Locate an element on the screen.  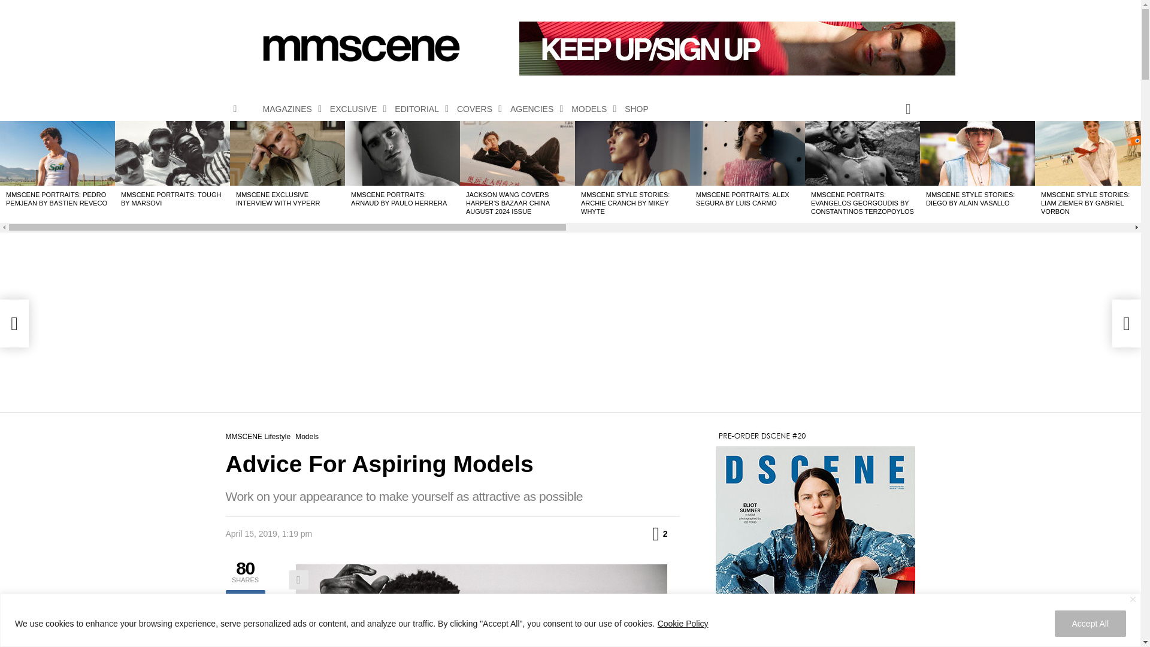
Menu is located at coordinates (235, 109).